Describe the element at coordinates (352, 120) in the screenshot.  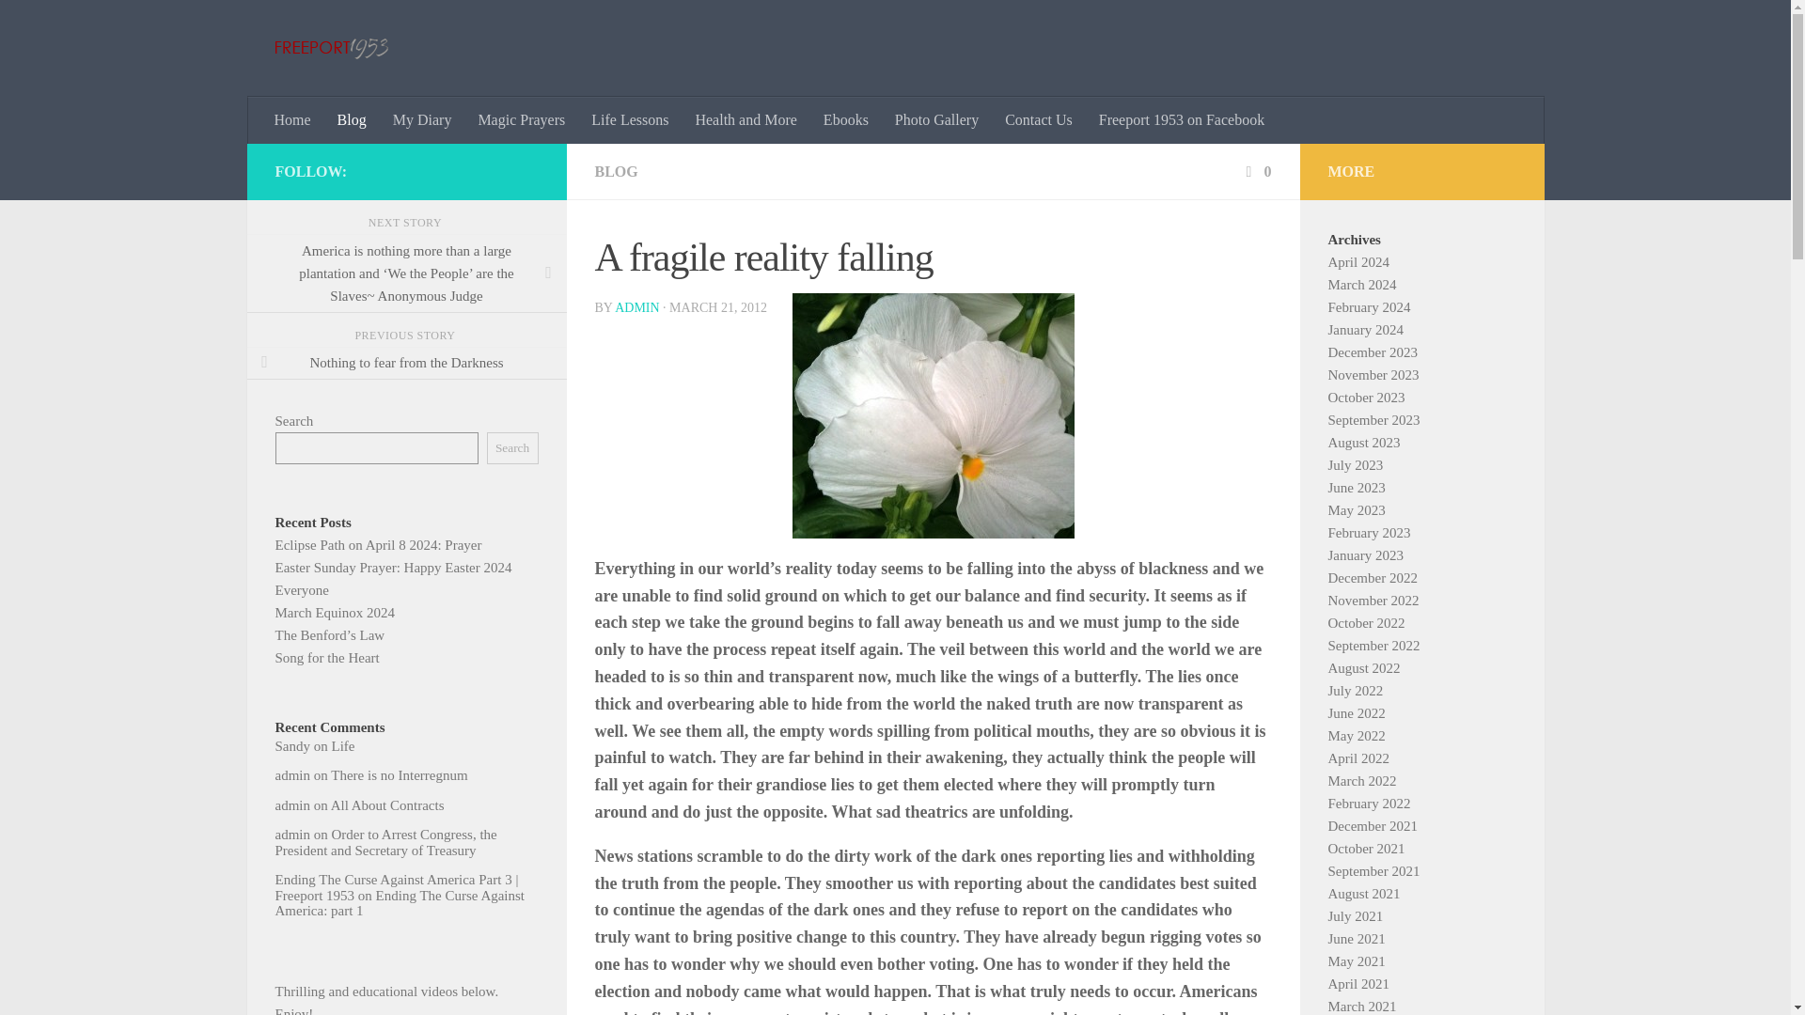
I see `Blog` at that location.